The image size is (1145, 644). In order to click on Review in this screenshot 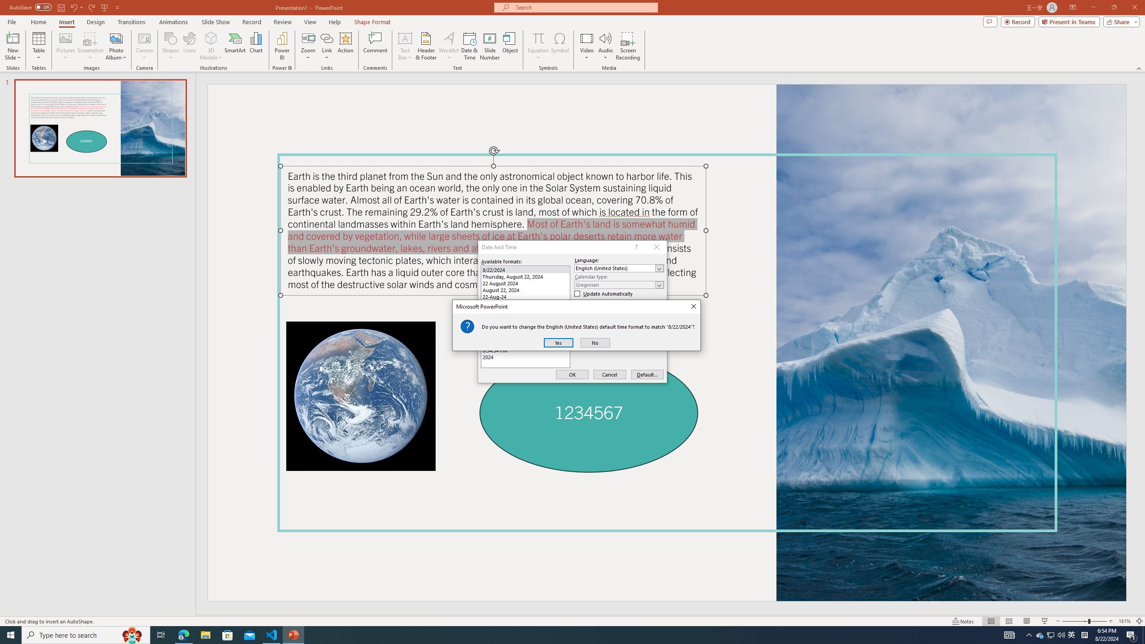, I will do `click(283, 22)`.